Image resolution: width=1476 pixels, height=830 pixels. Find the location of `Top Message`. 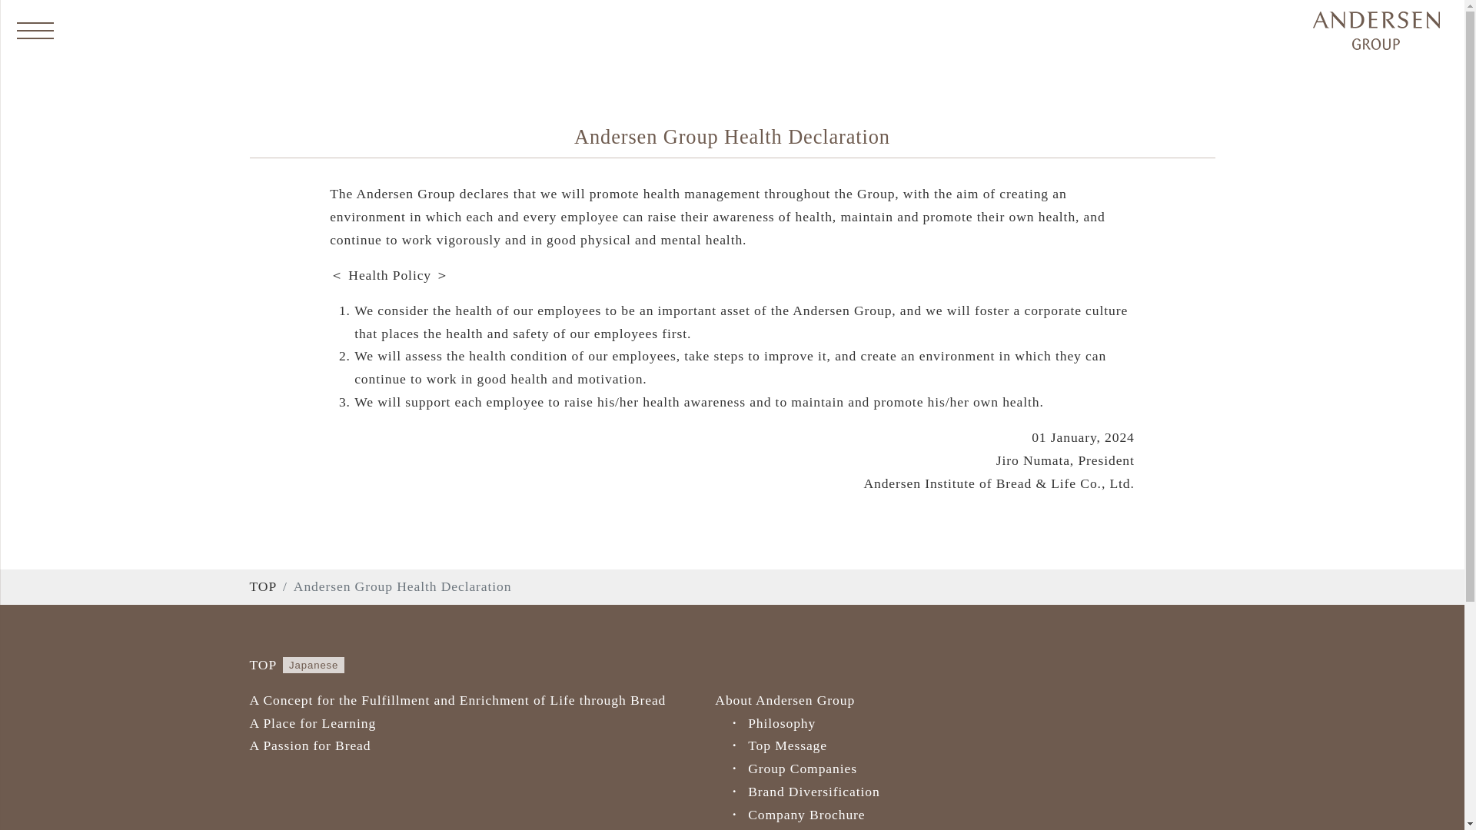

Top Message is located at coordinates (869, 745).